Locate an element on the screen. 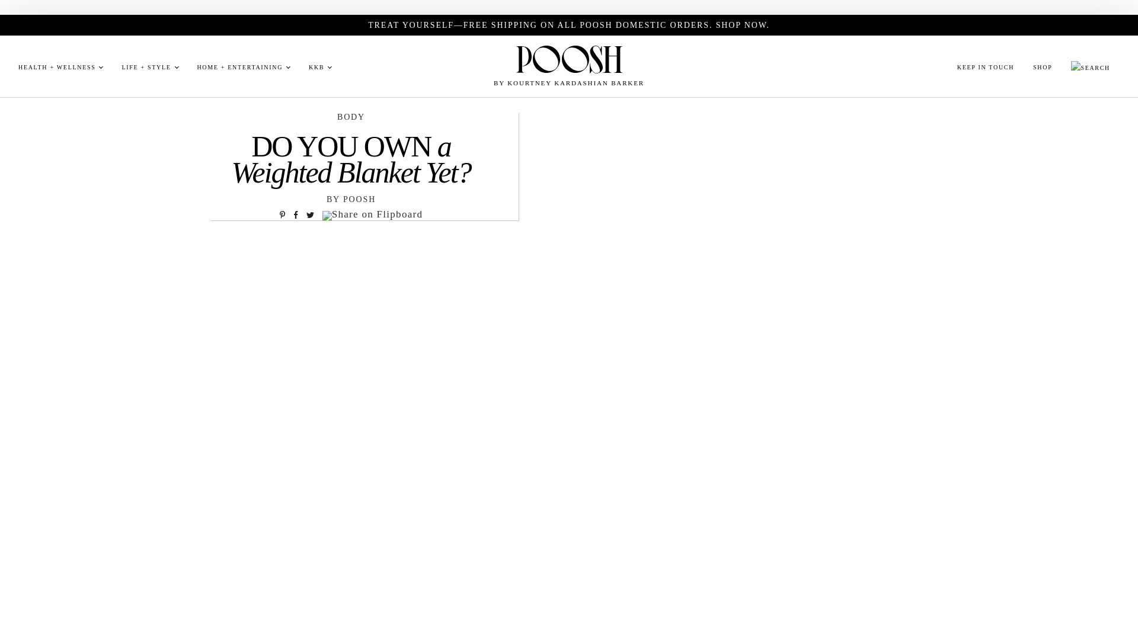  Skip to main content is located at coordinates (53, 1).